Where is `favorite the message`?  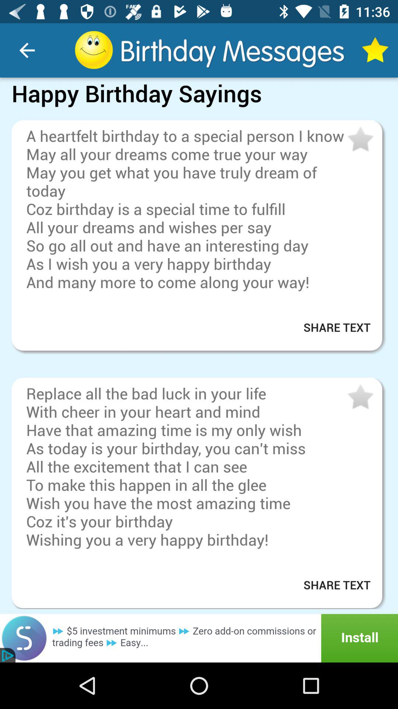
favorite the message is located at coordinates (360, 397).